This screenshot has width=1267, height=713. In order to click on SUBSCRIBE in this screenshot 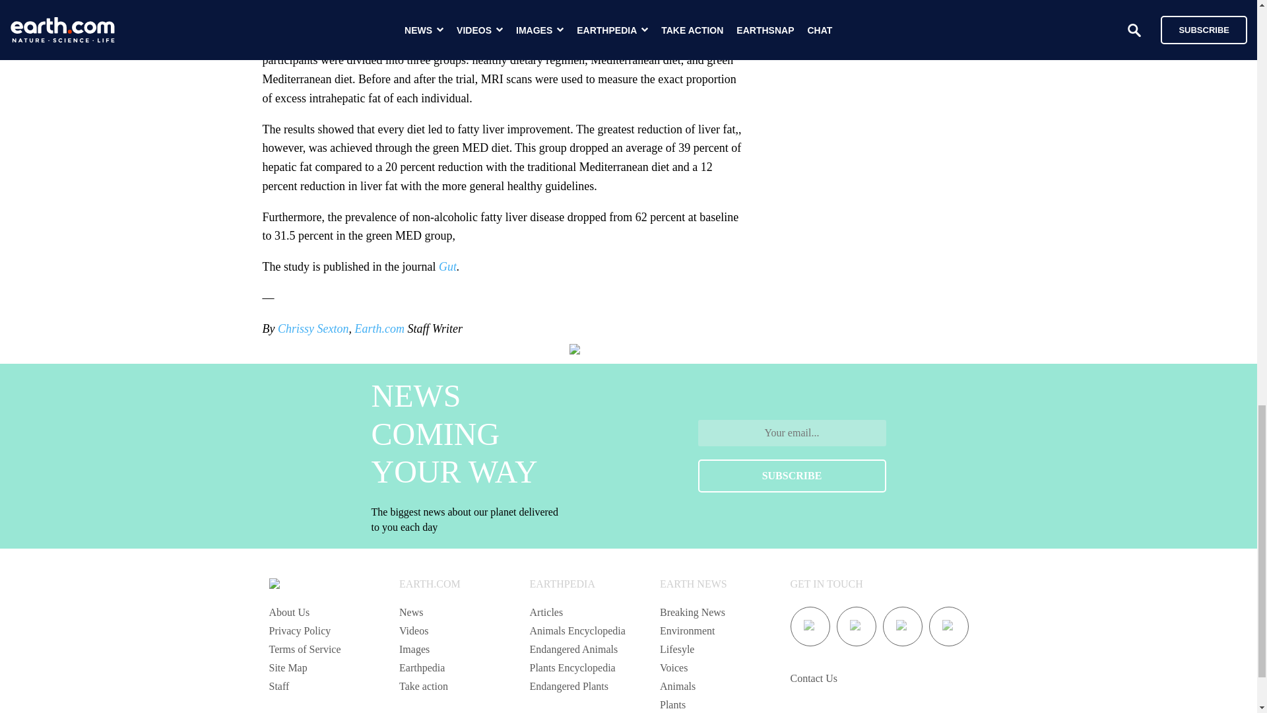, I will do `click(792, 475)`.